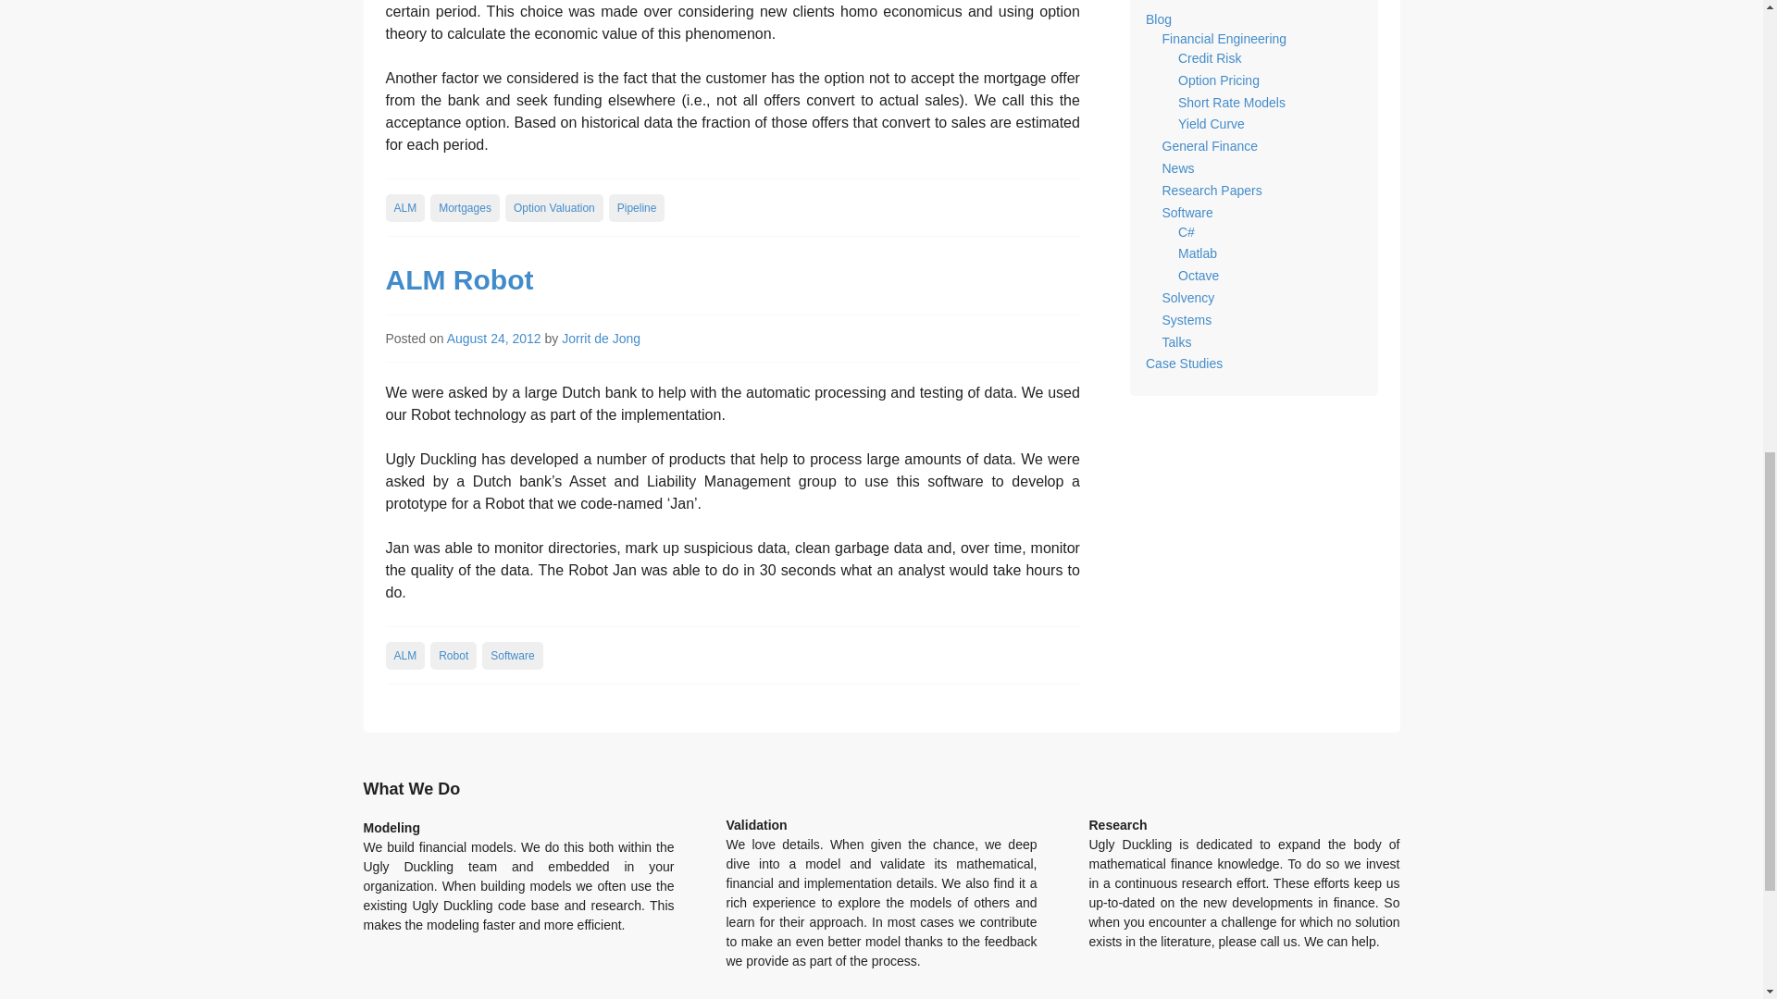 This screenshot has height=999, width=1777. Describe the element at coordinates (404, 655) in the screenshot. I see `ALM` at that location.